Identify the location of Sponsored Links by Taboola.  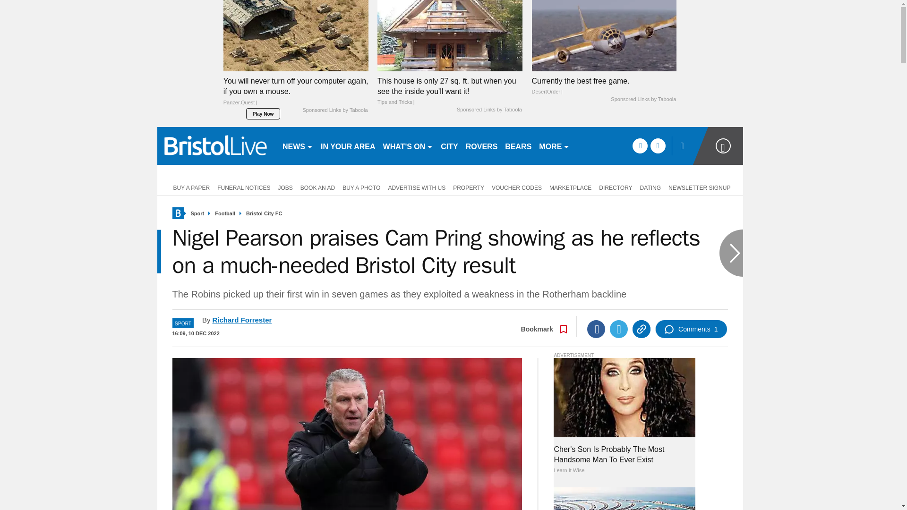
(489, 110).